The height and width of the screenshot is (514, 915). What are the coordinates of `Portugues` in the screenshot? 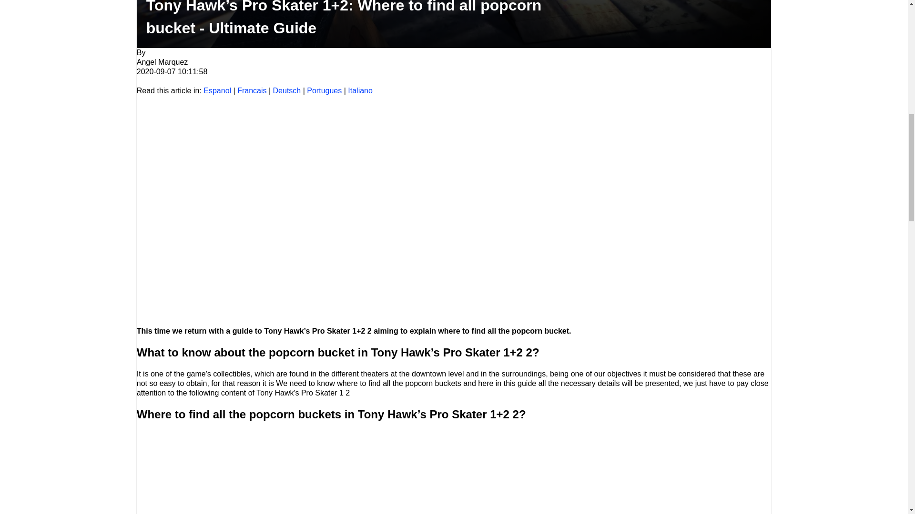 It's located at (324, 90).